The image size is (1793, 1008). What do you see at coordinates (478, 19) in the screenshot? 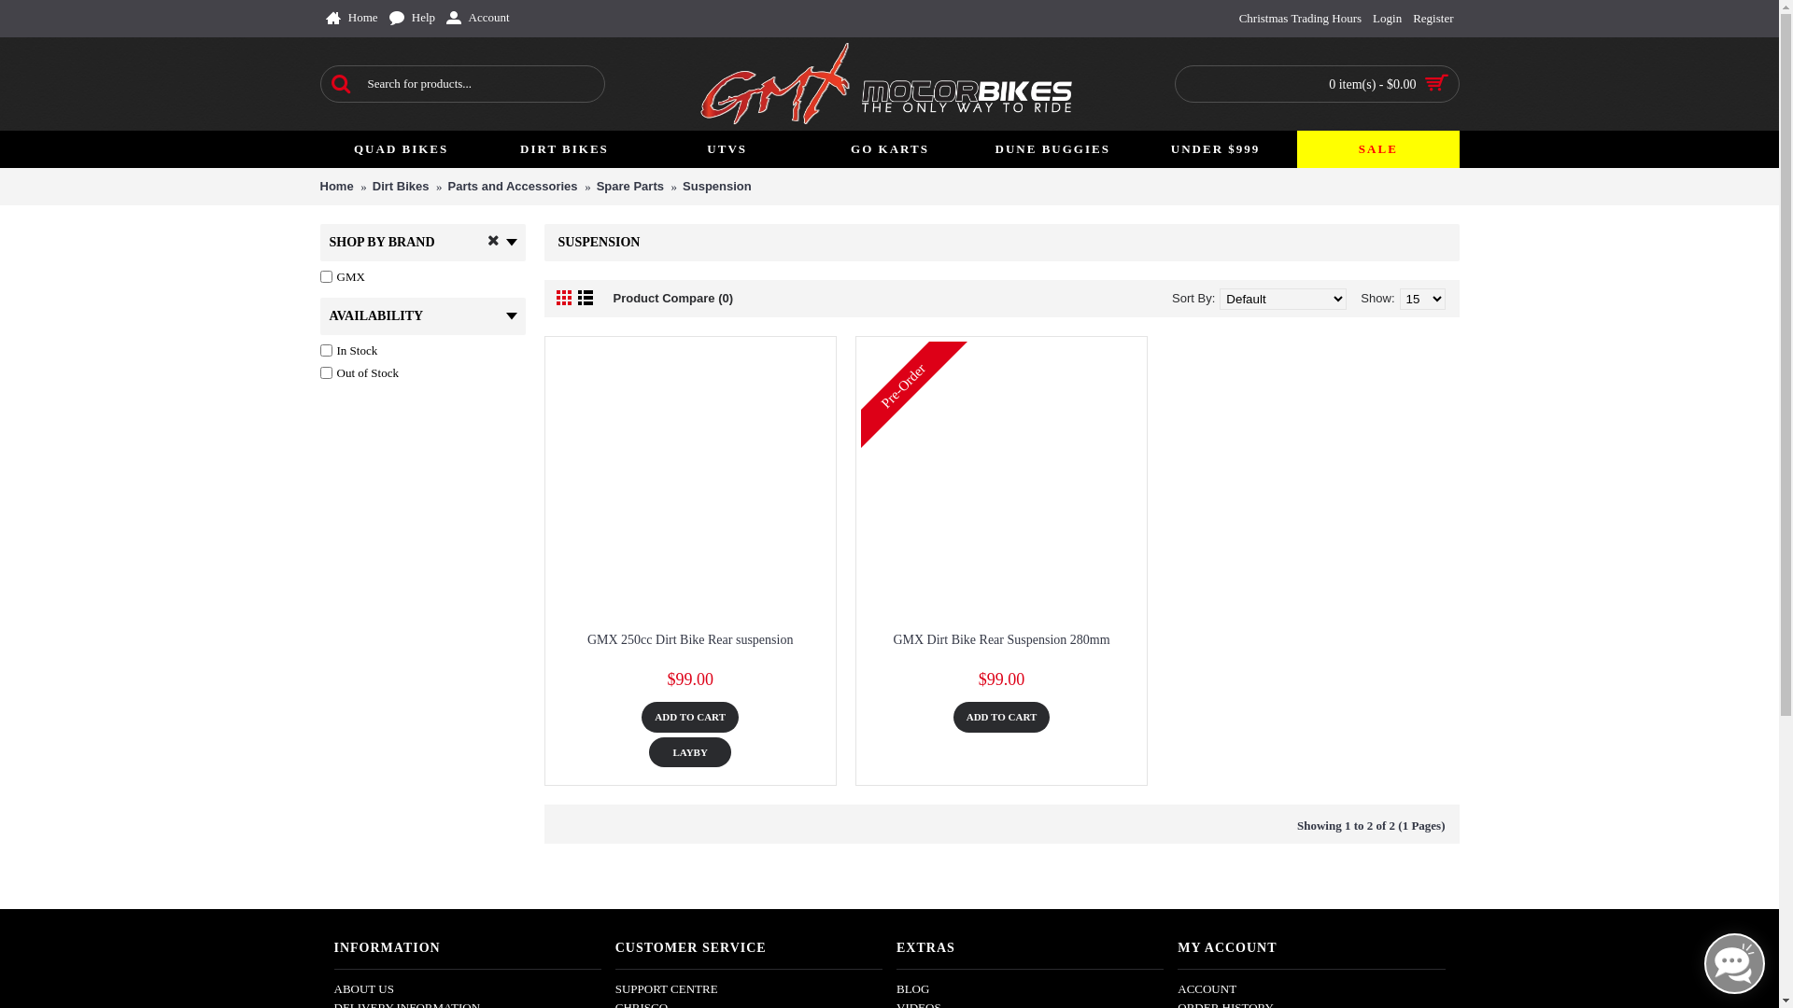
I see `Account` at bounding box center [478, 19].